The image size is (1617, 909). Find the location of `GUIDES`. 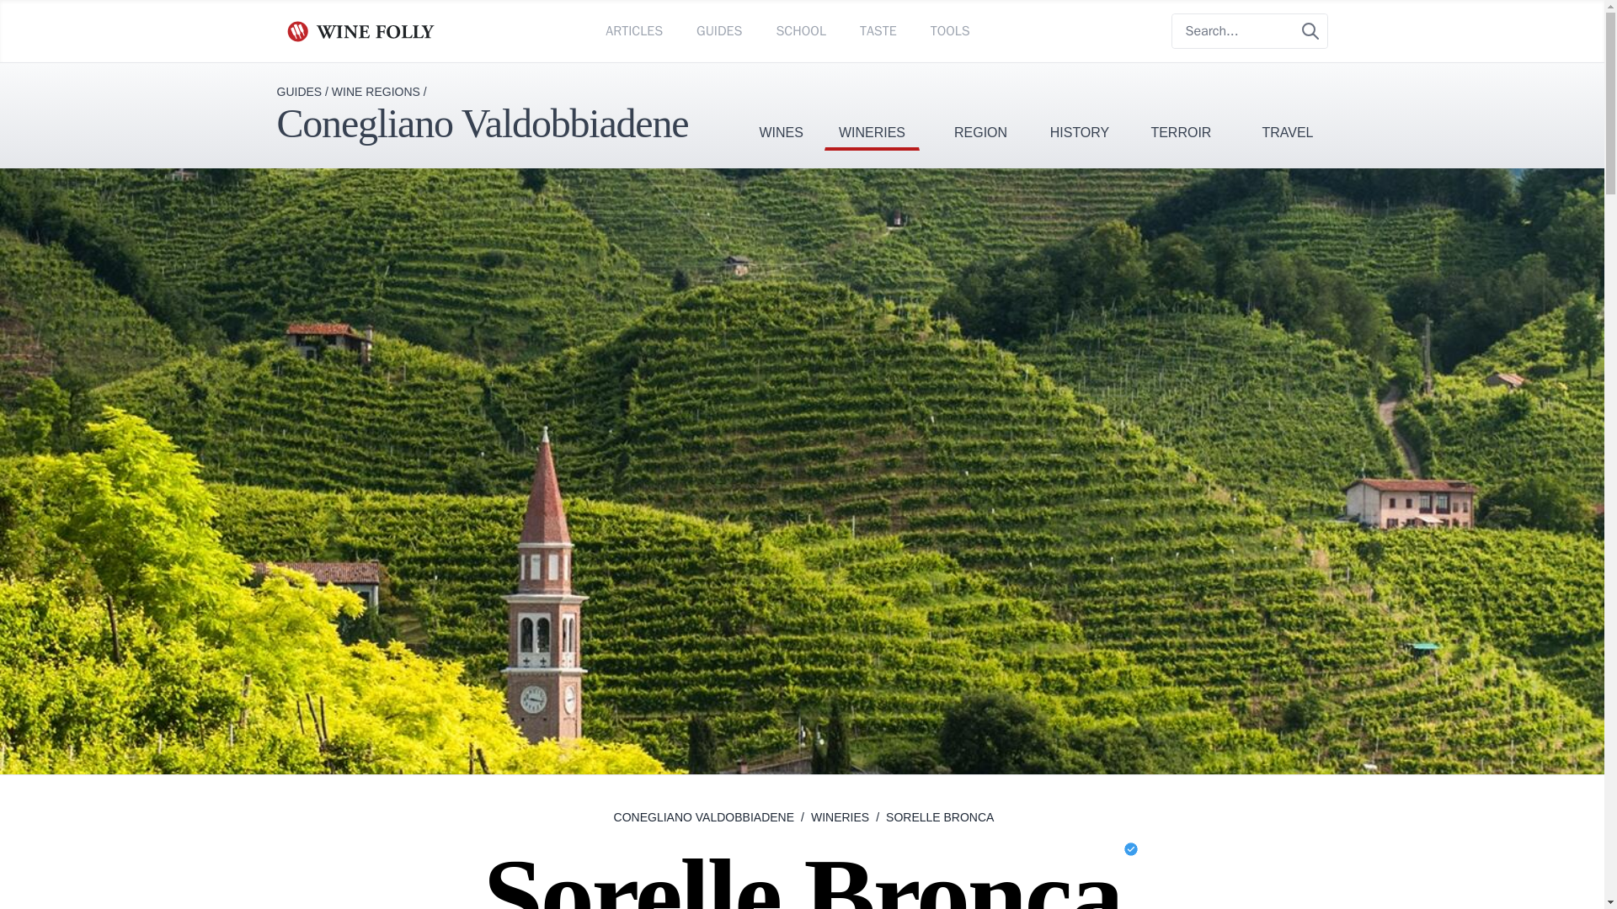

GUIDES is located at coordinates (299, 91).